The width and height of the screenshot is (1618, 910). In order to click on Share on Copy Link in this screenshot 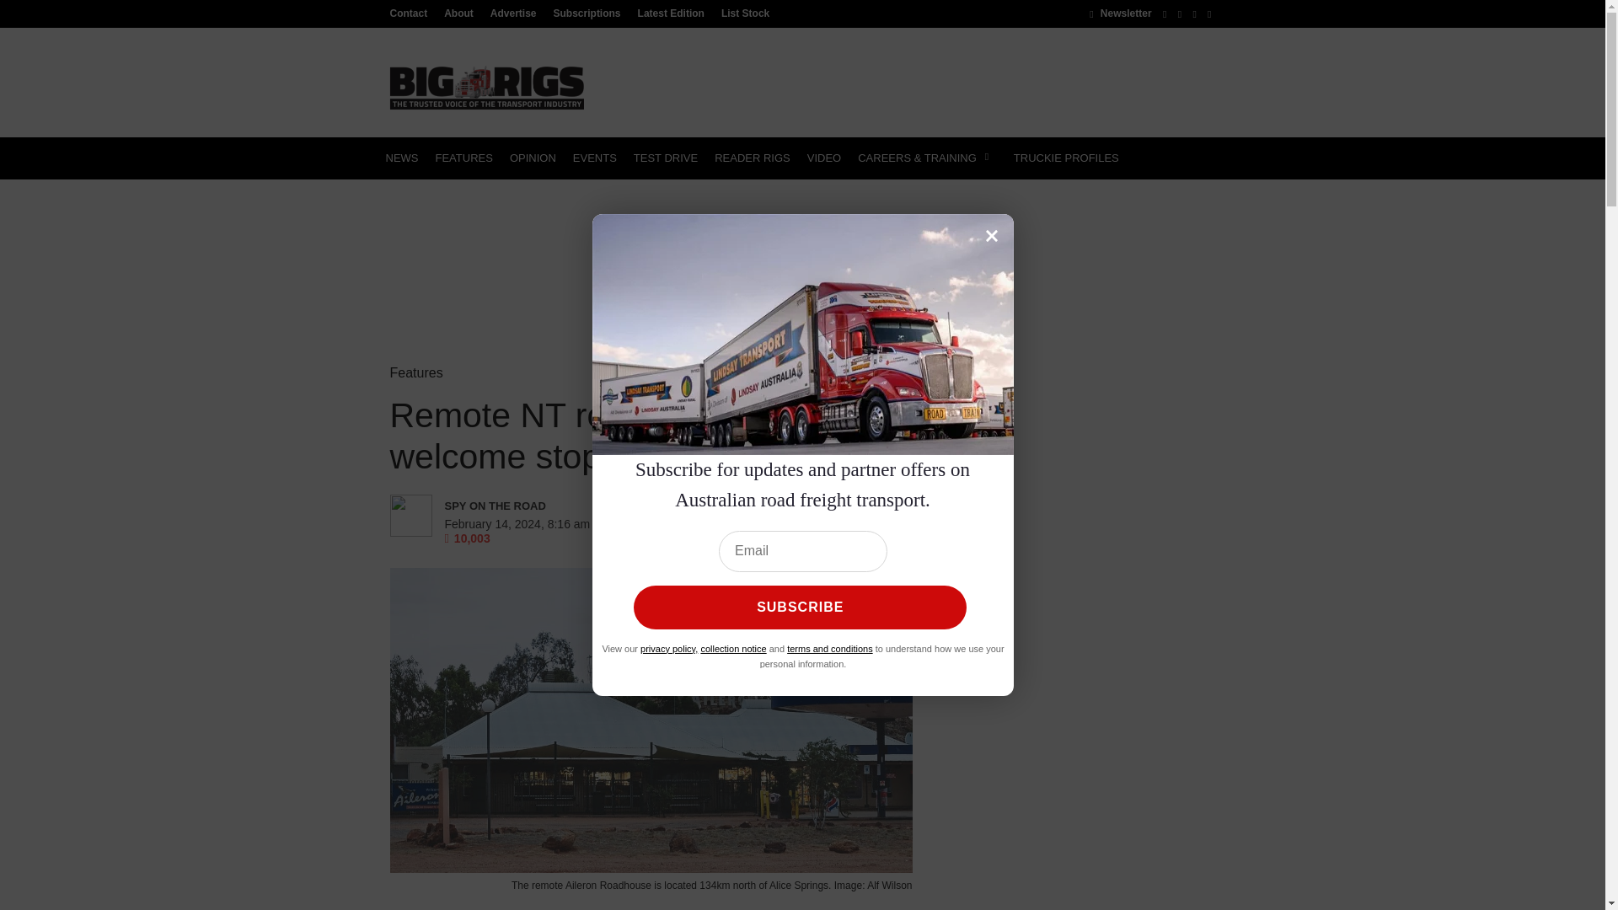, I will do `click(844, 524)`.